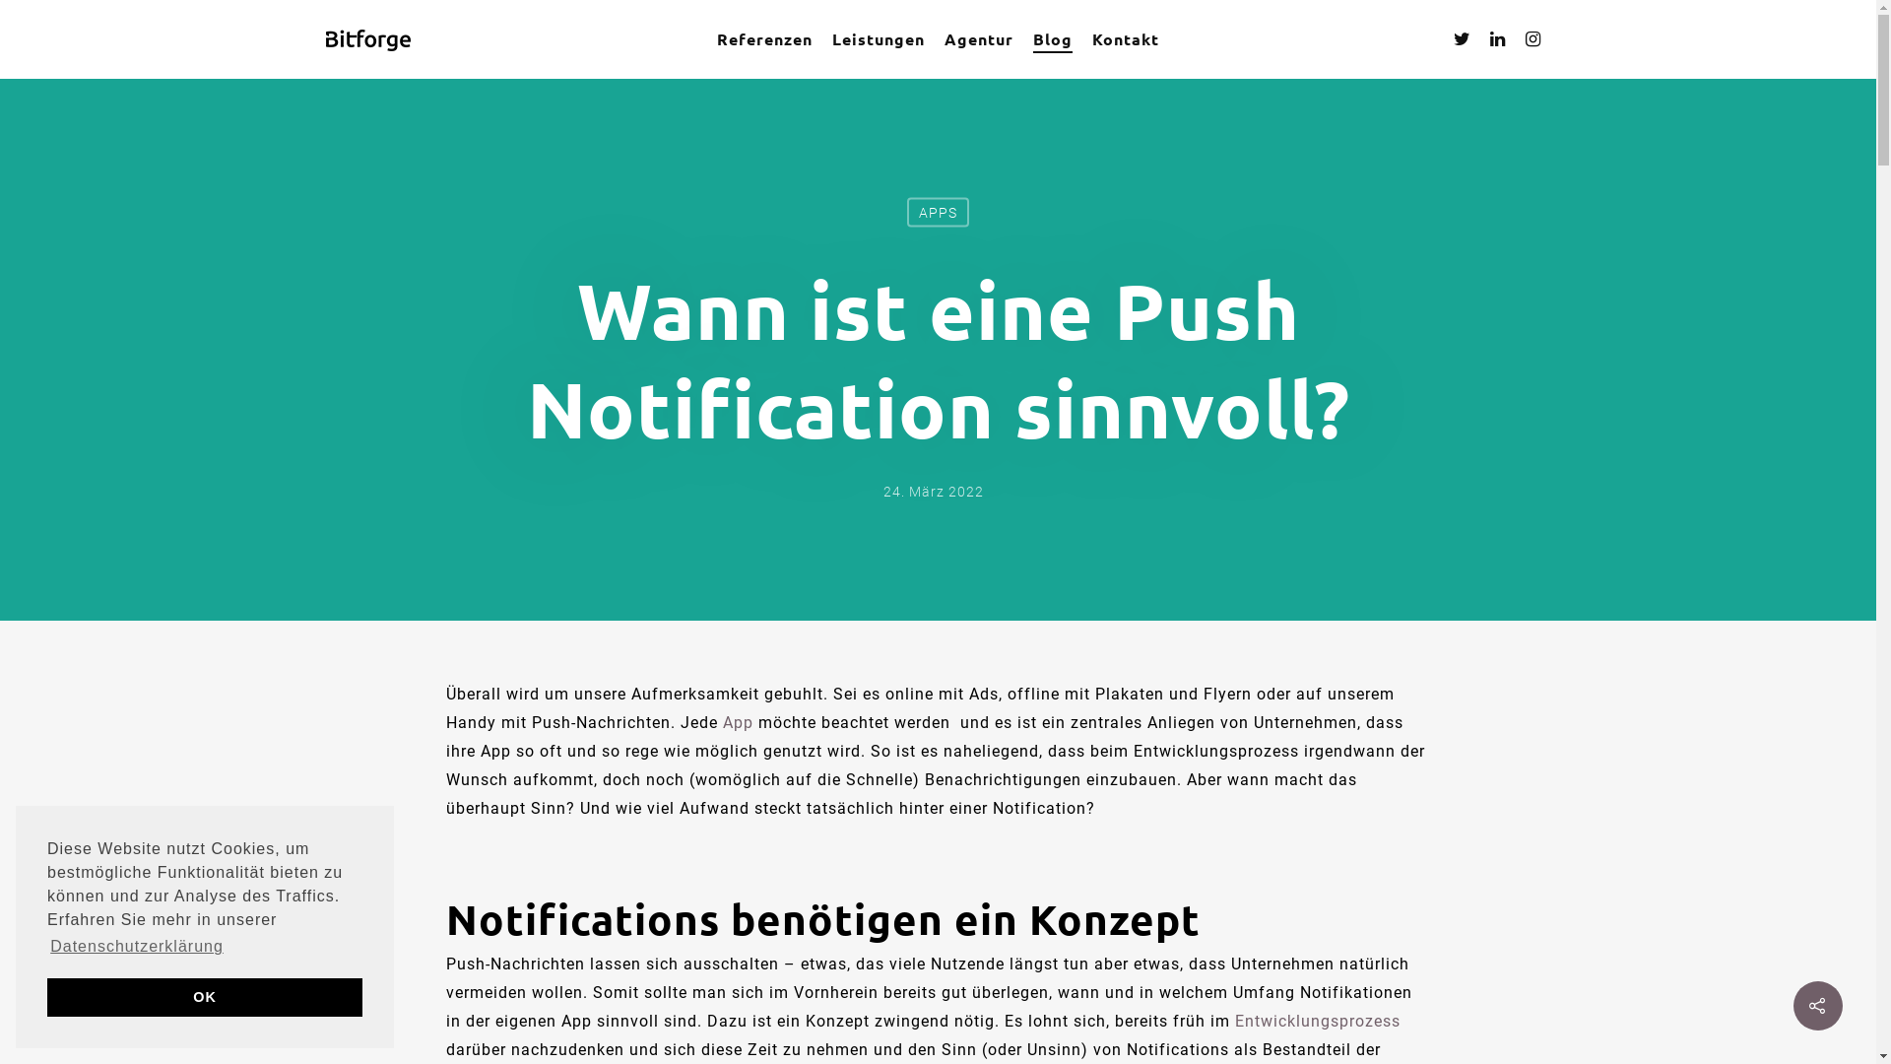 The image size is (1891, 1064). Describe the element at coordinates (1126, 39) in the screenshot. I see `Kontakt` at that location.